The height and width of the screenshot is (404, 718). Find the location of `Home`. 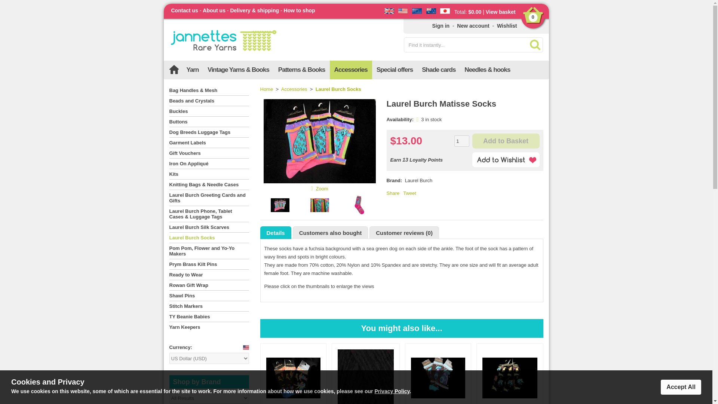

Home is located at coordinates (267, 89).